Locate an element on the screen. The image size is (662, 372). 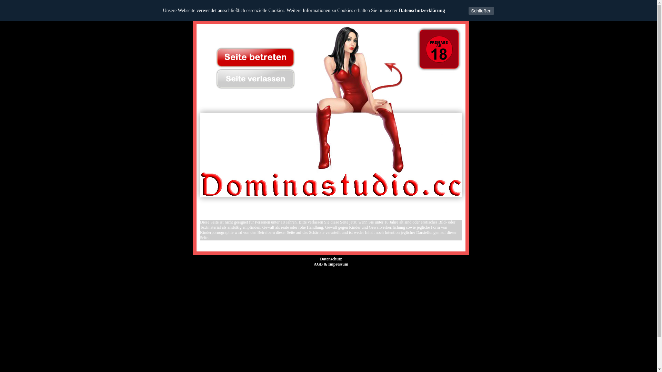
Lena is located at coordinates (401, 272).